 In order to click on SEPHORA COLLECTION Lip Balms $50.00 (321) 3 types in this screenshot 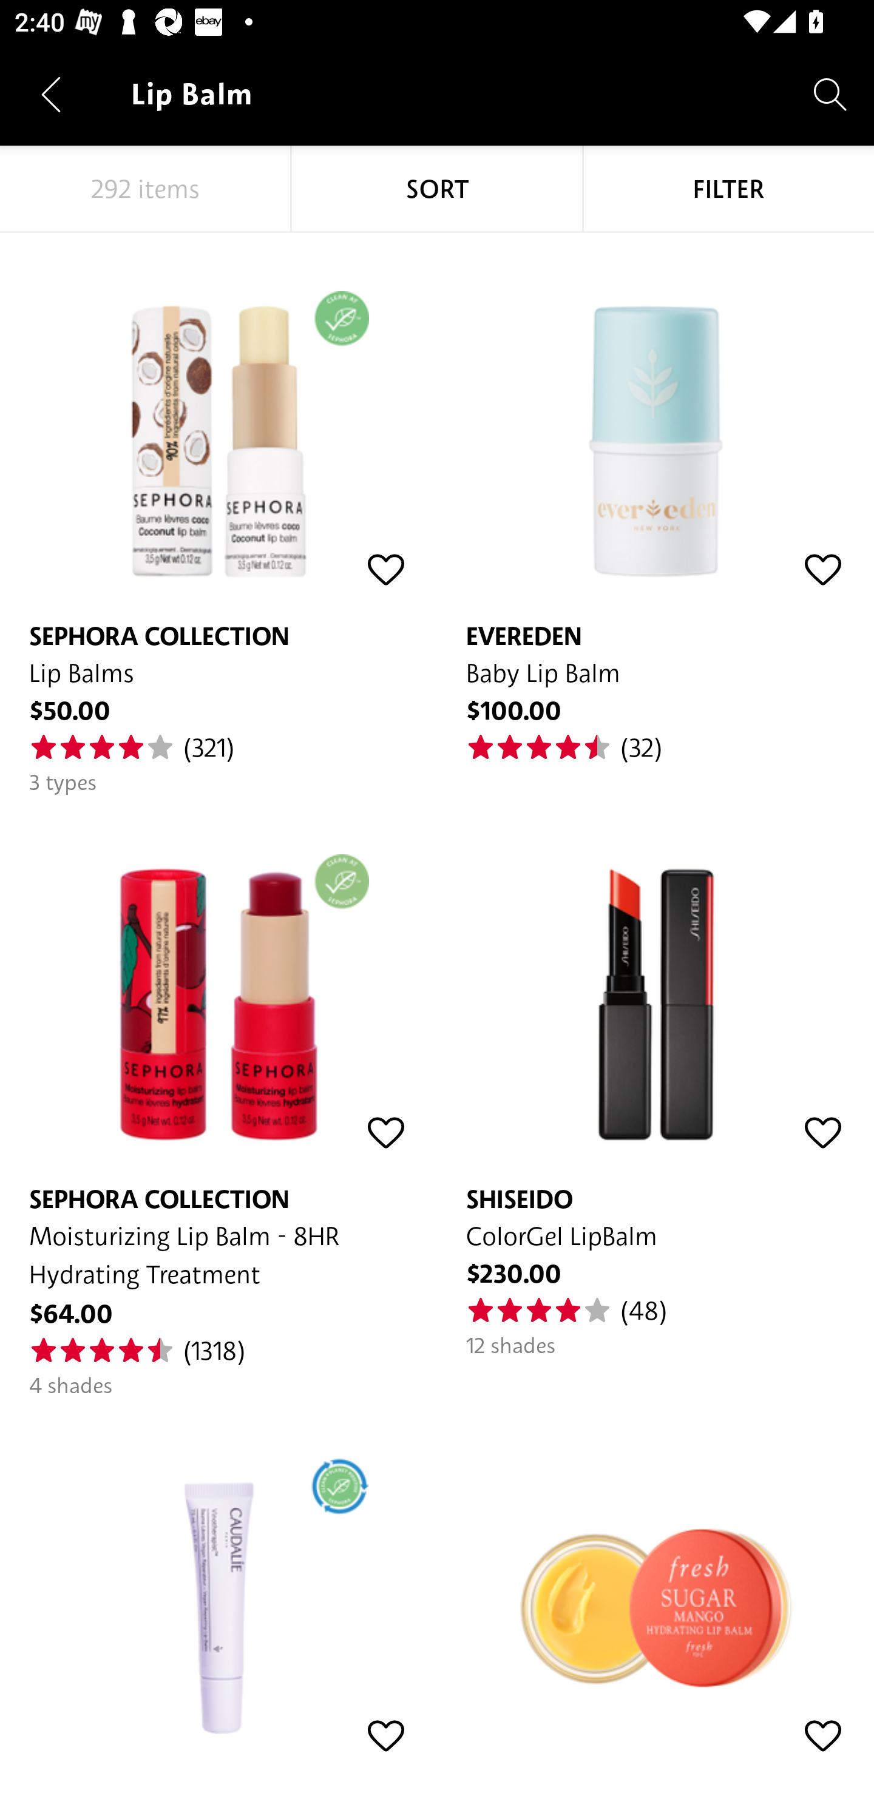, I will do `click(218, 515)`.